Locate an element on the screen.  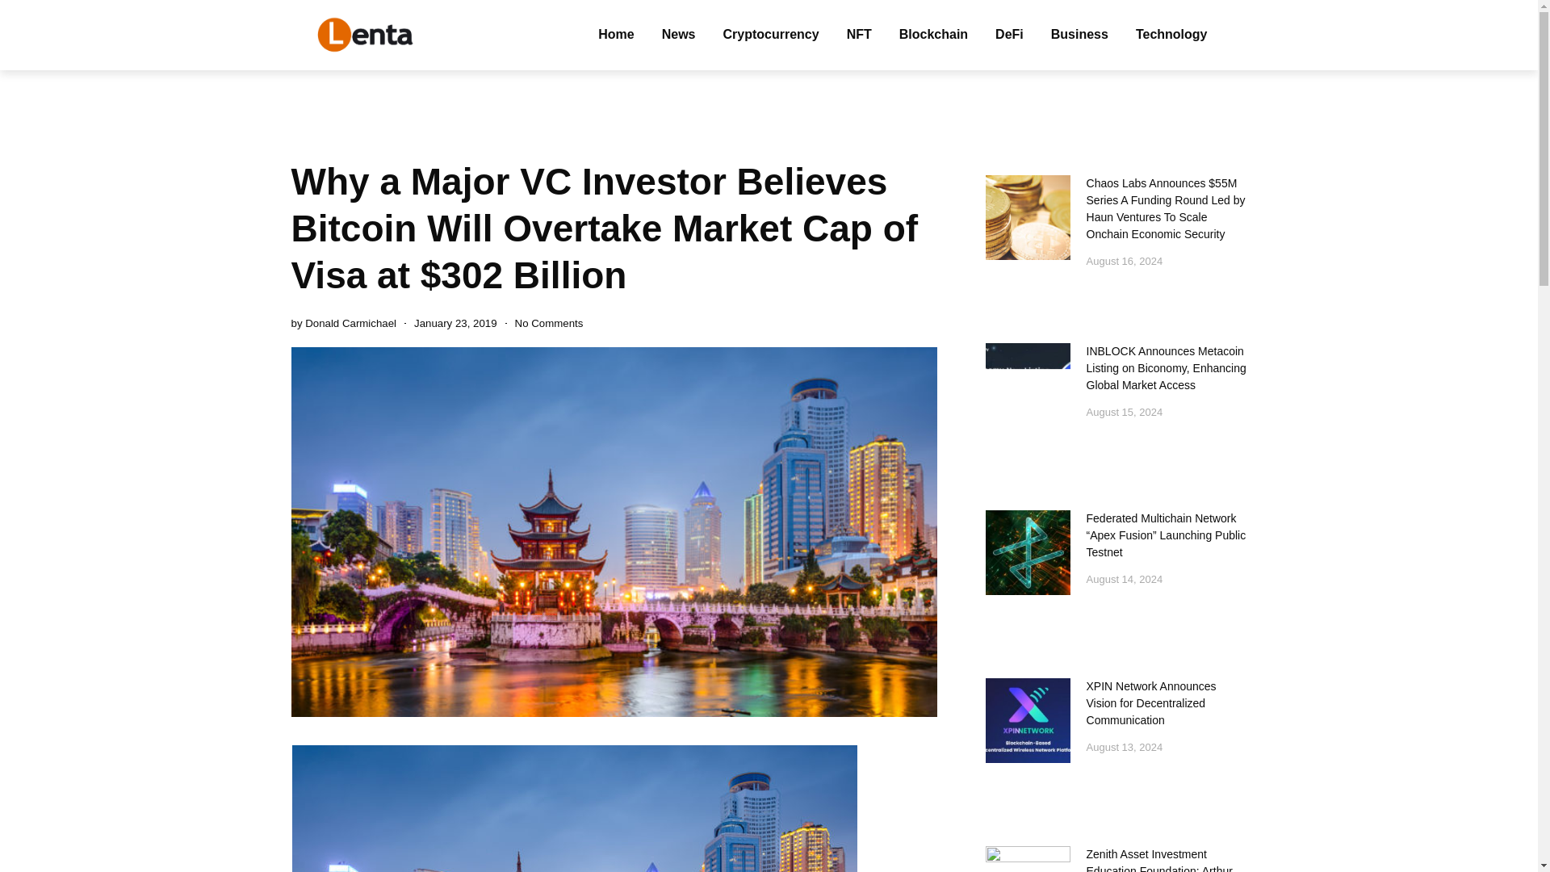
NFT is located at coordinates (859, 34).